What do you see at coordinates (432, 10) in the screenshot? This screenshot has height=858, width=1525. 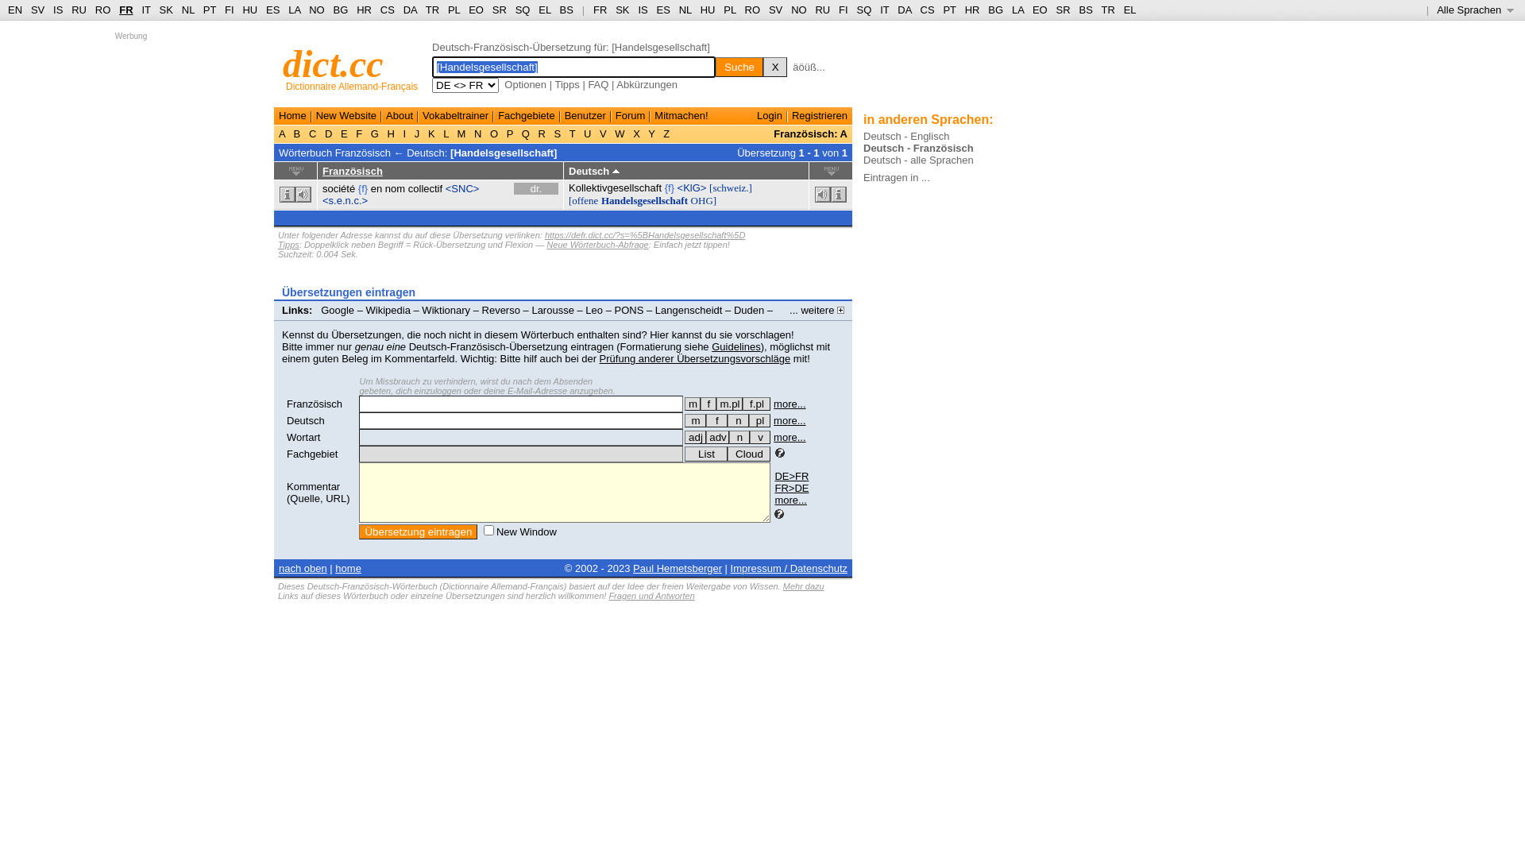 I see `TR` at bounding box center [432, 10].